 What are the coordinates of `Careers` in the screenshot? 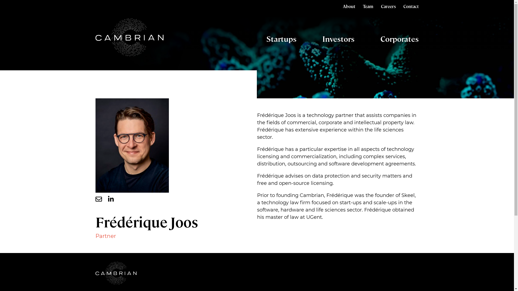 It's located at (388, 6).